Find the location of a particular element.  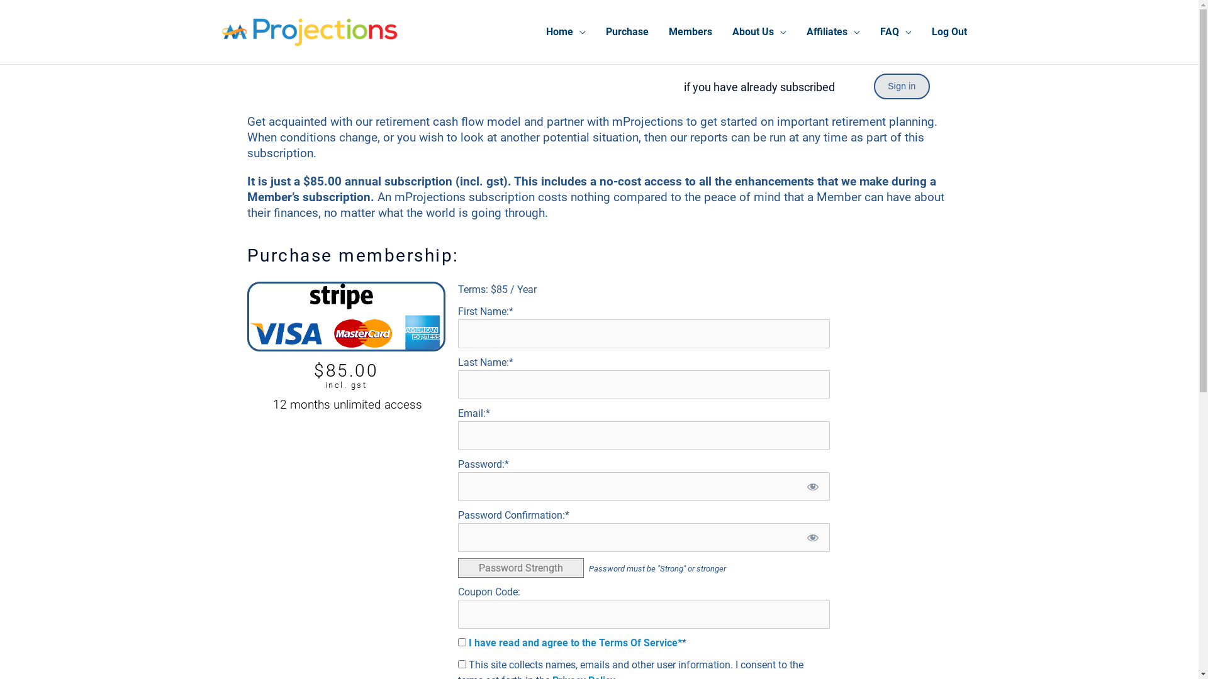

I have read and agree to the Terms Of Service* is located at coordinates (575, 643).